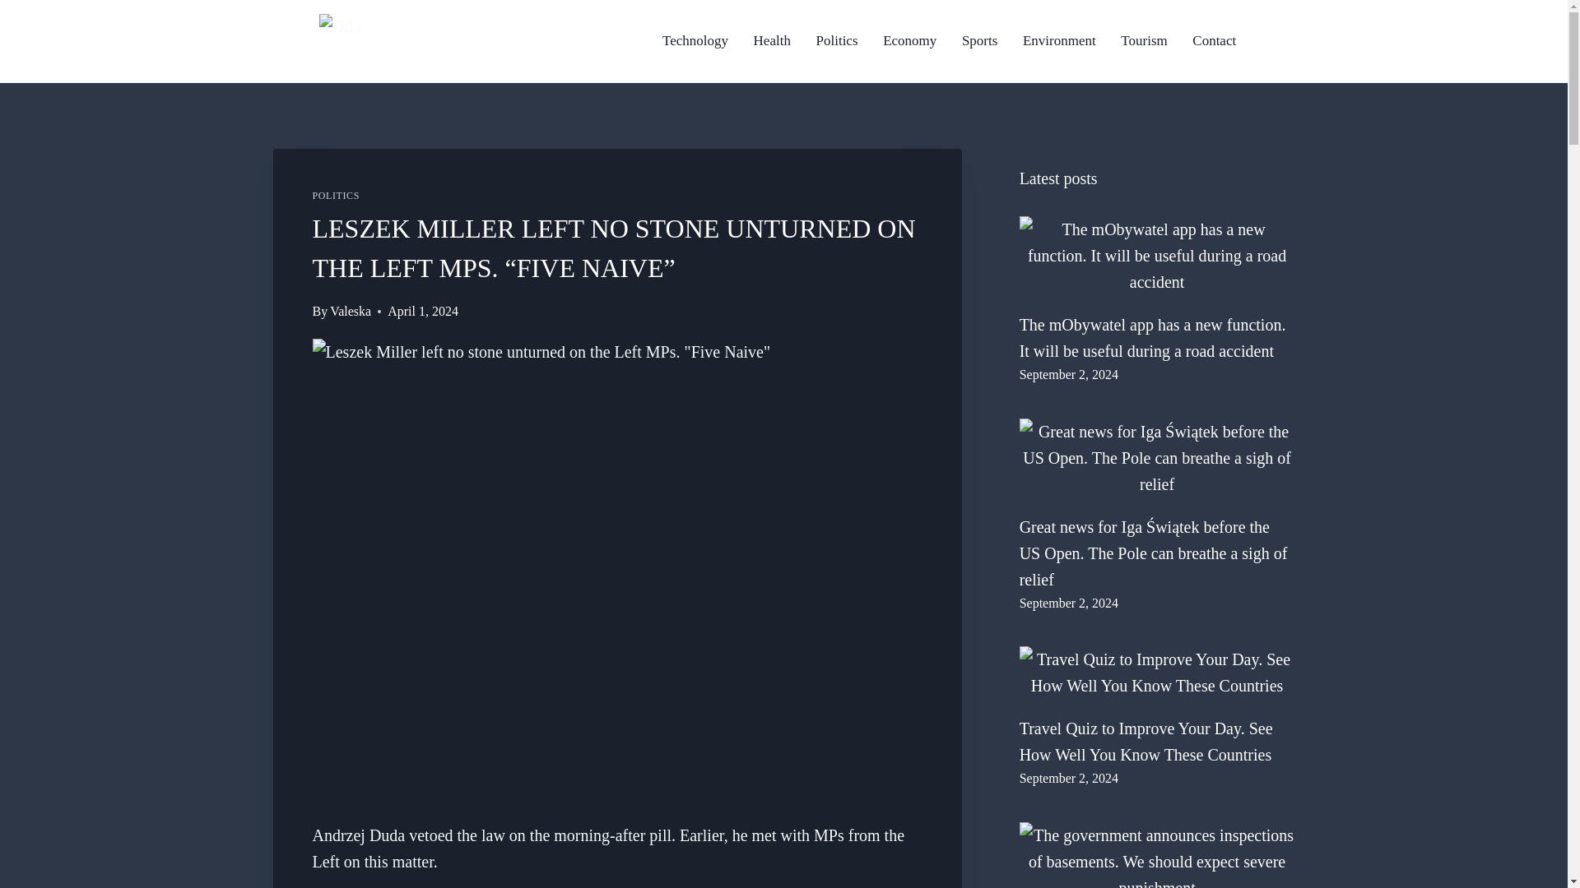 This screenshot has width=1580, height=888. I want to click on Technology, so click(695, 41).